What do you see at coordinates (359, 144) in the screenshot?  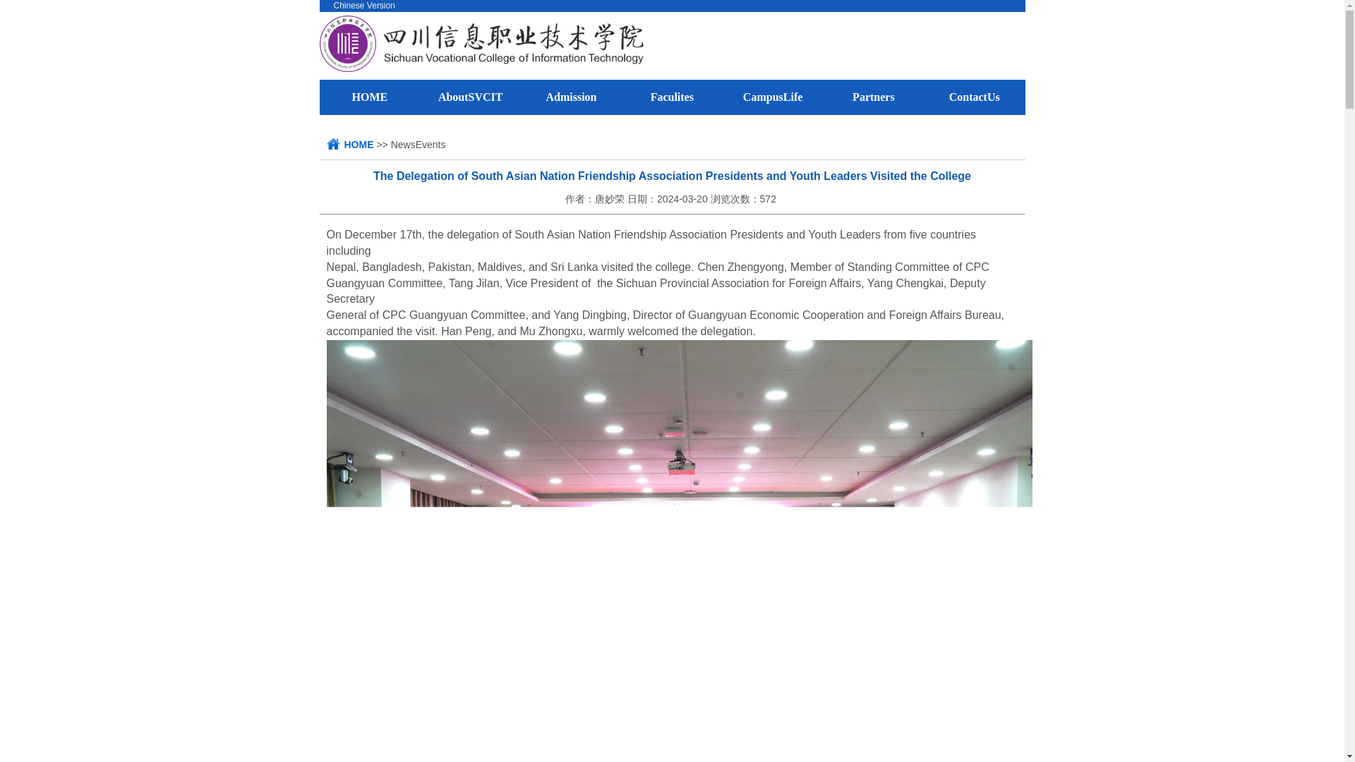 I see `HOME` at bounding box center [359, 144].